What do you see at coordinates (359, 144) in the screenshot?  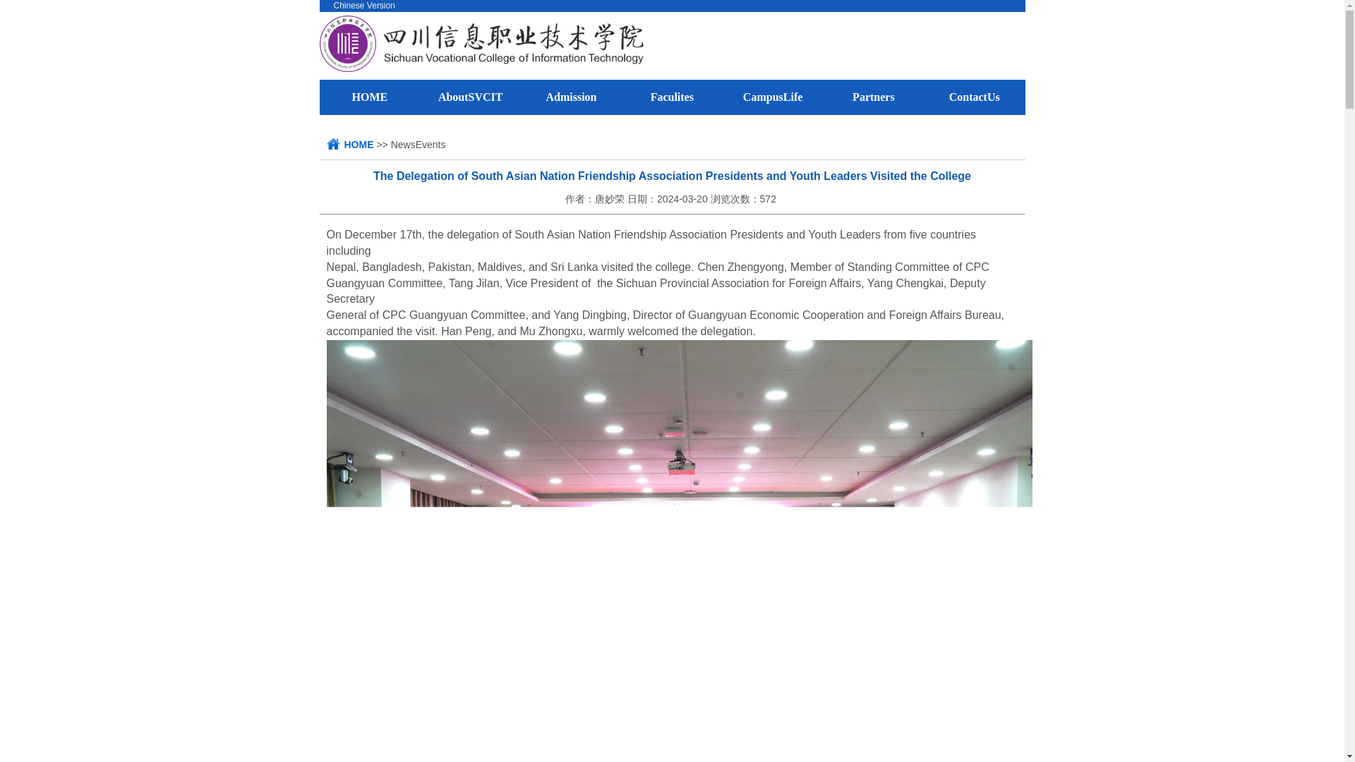 I see `HOME` at bounding box center [359, 144].